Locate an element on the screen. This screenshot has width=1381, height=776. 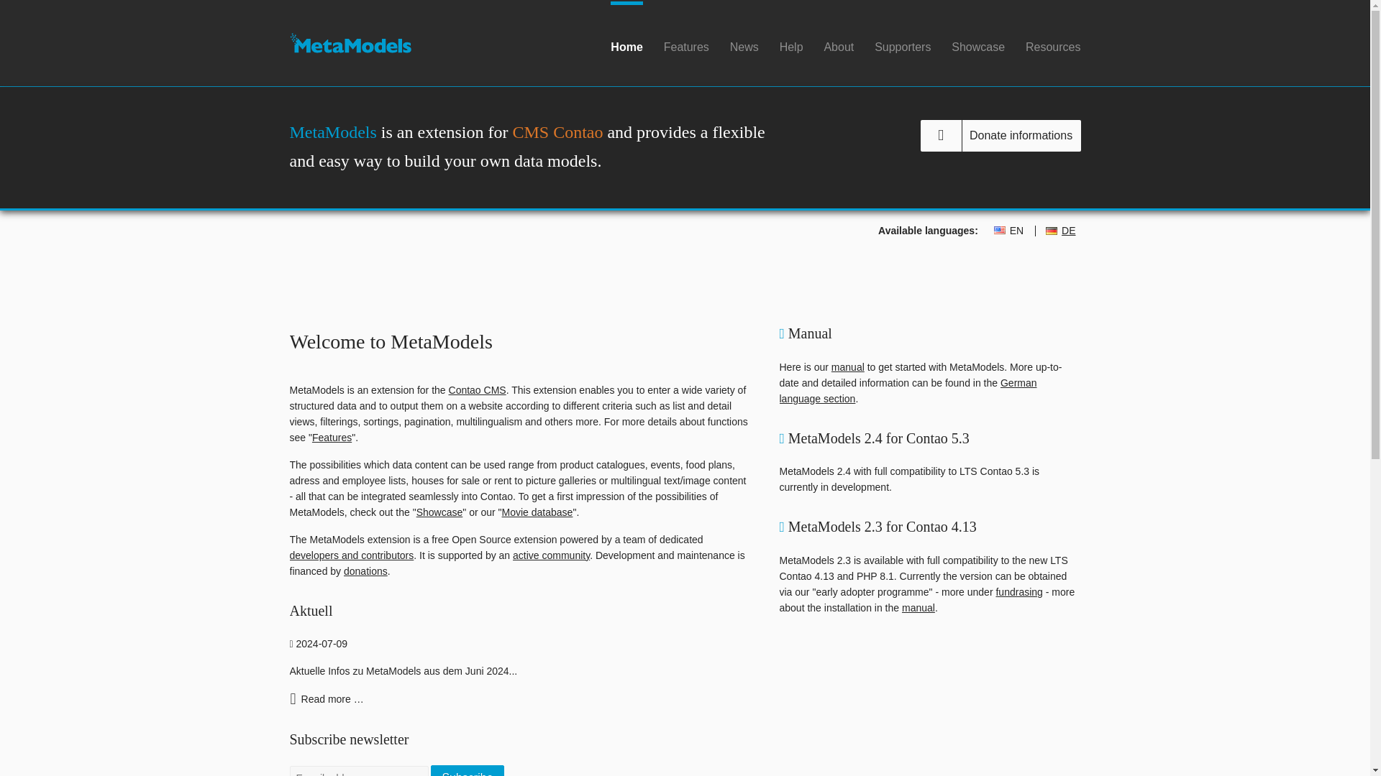
active community is located at coordinates (551, 555).